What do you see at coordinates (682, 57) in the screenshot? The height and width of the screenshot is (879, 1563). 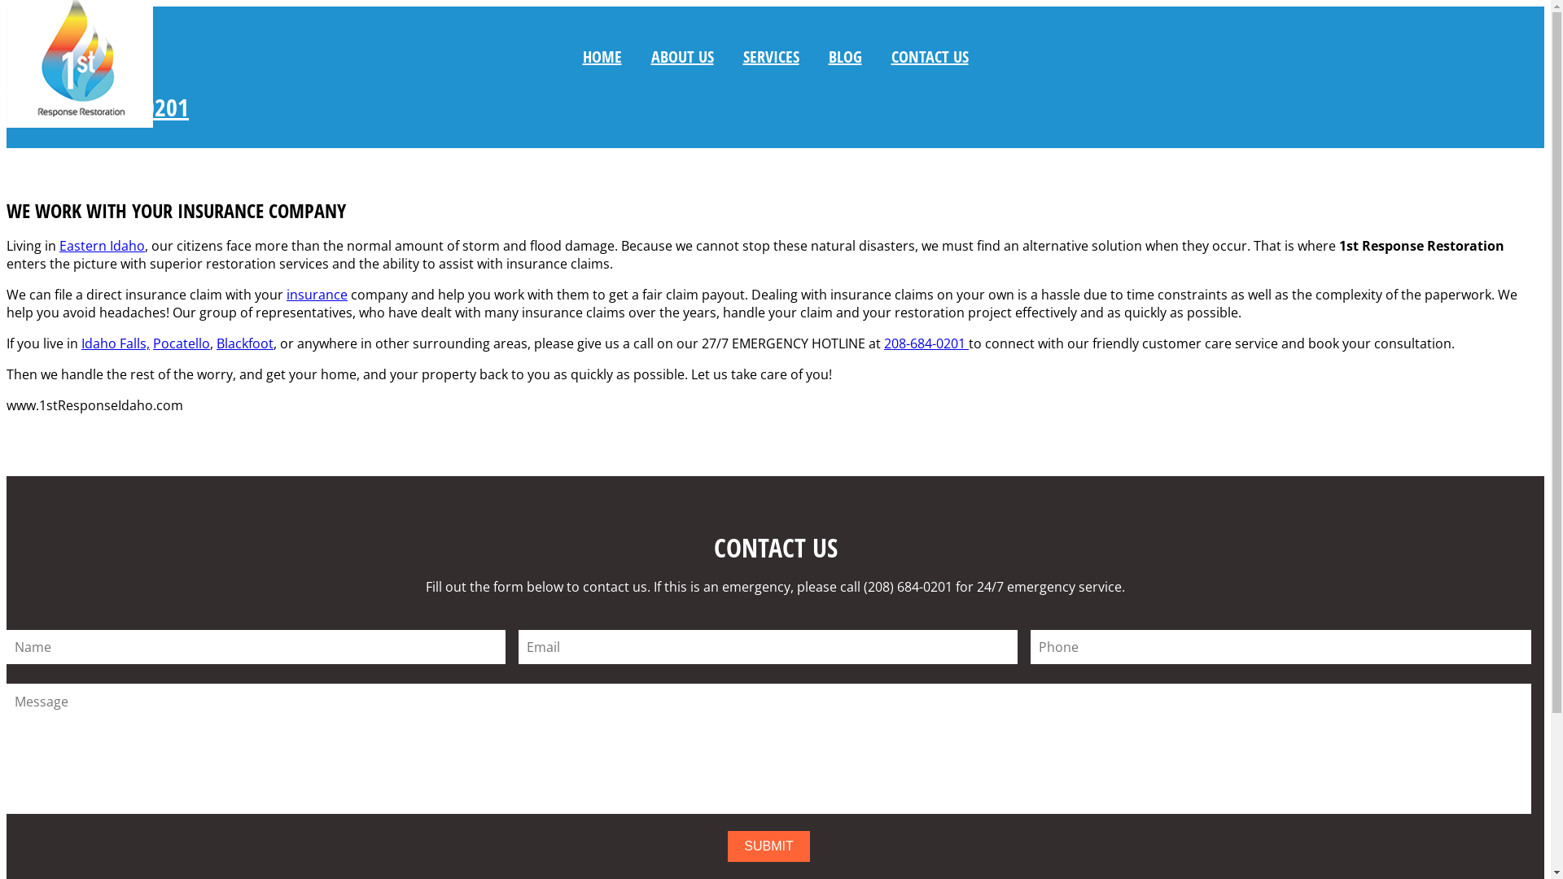 I see `ABOUT US` at bounding box center [682, 57].